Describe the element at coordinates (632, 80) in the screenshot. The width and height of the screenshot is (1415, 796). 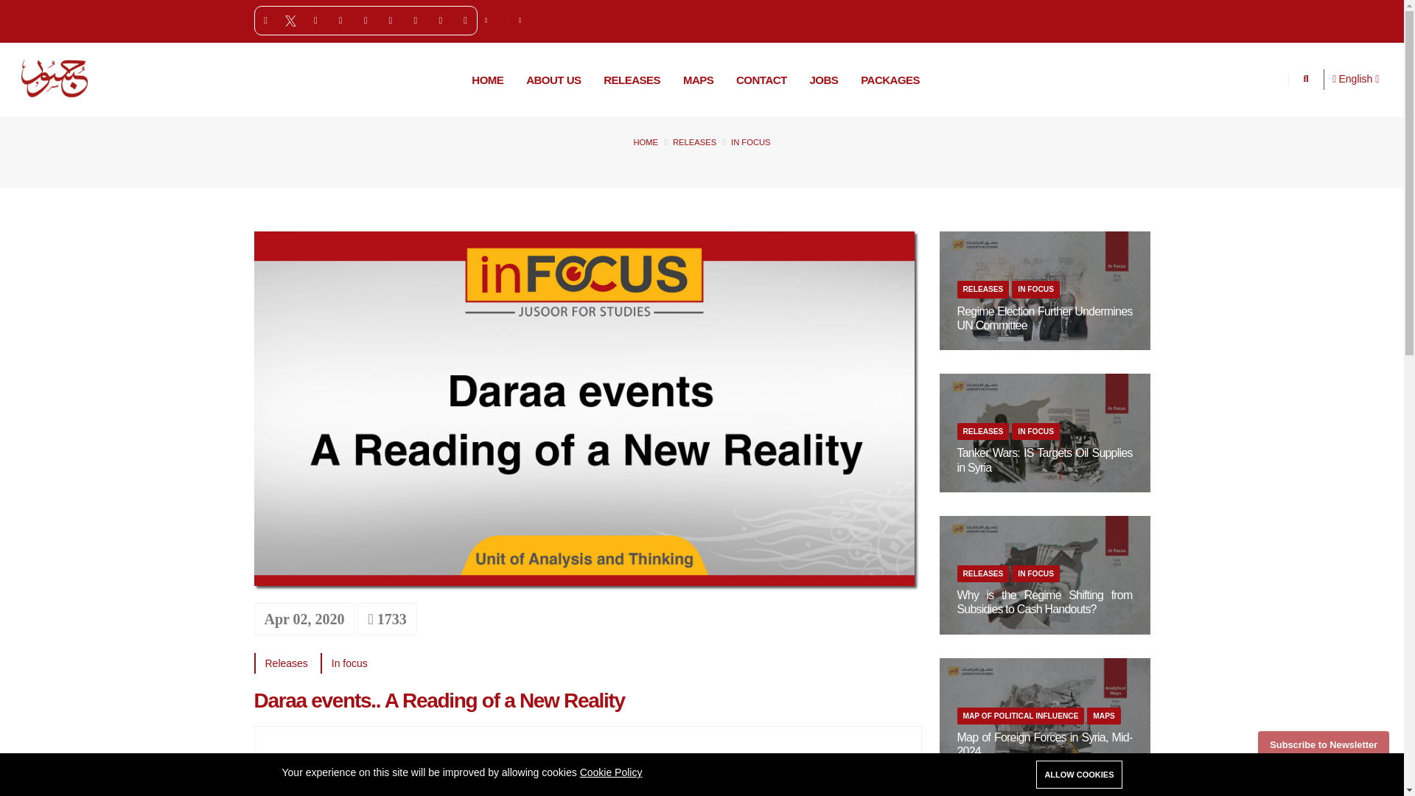
I see `RELEASES` at that location.